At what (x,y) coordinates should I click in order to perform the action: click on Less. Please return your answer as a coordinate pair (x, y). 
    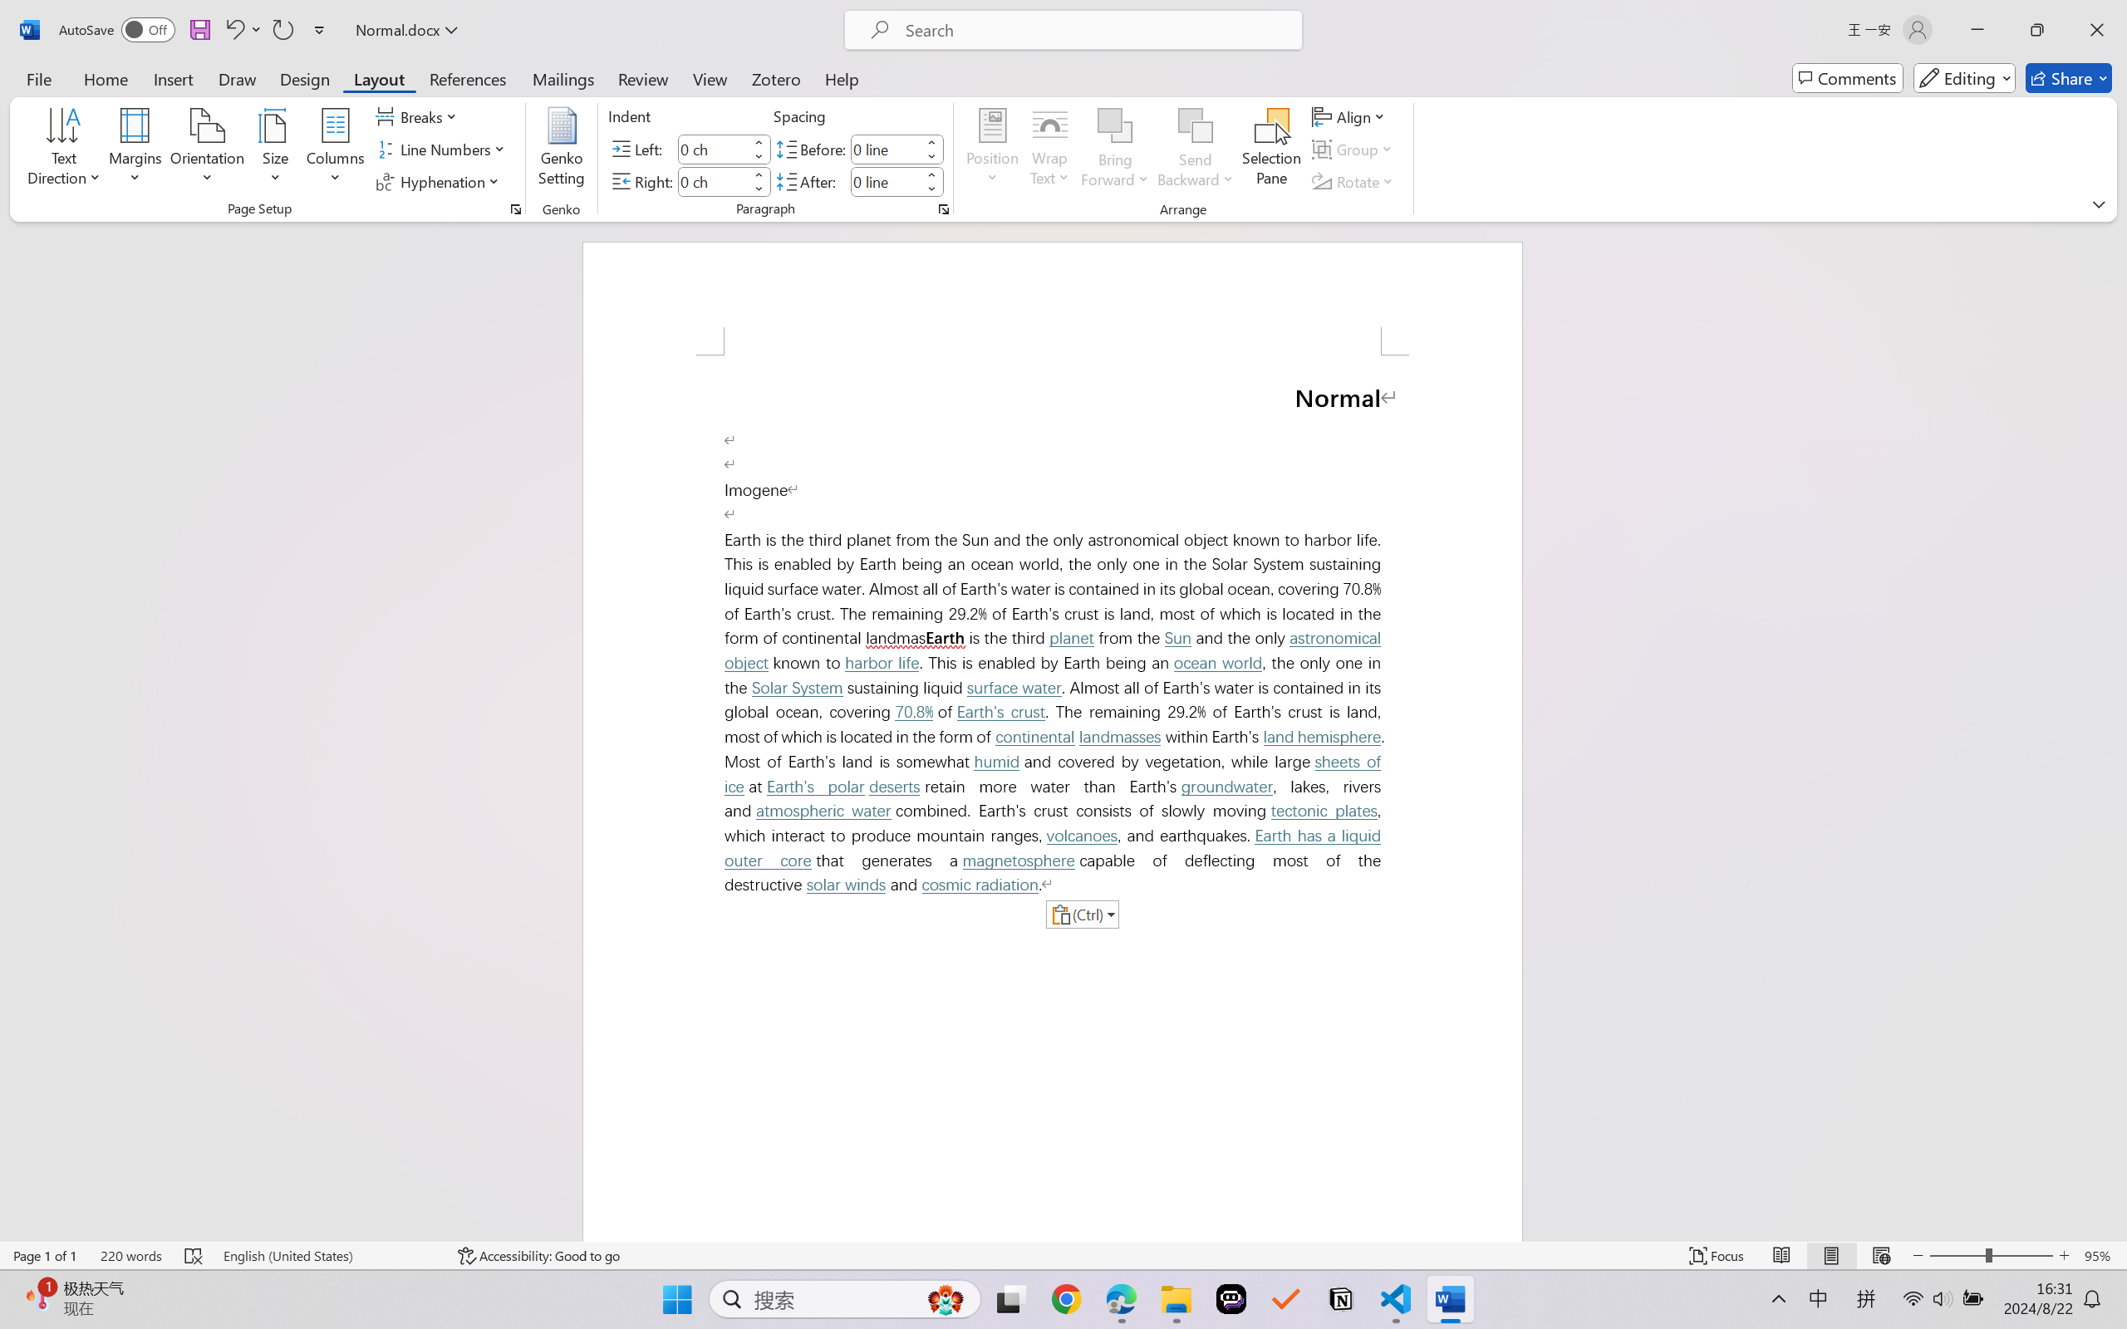
    Looking at the image, I should click on (931, 189).